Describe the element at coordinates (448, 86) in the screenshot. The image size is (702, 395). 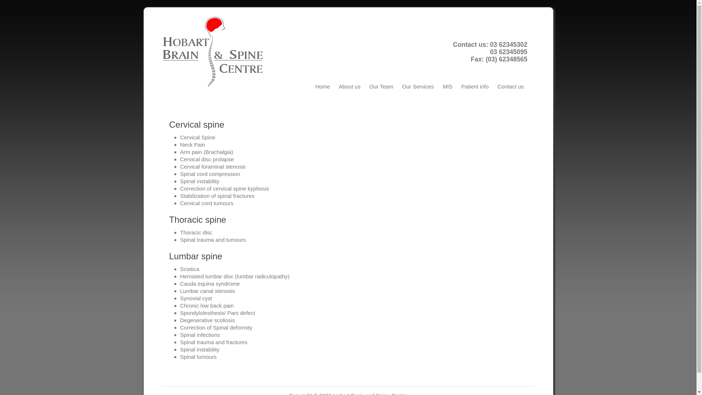
I see `MIS` at that location.